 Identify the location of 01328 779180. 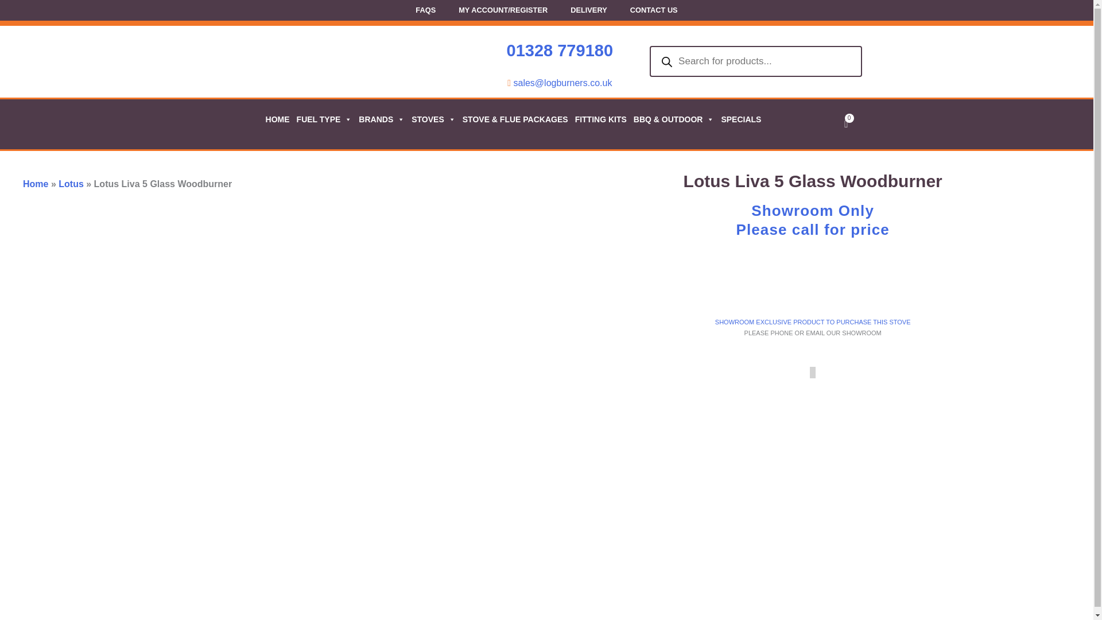
(560, 51).